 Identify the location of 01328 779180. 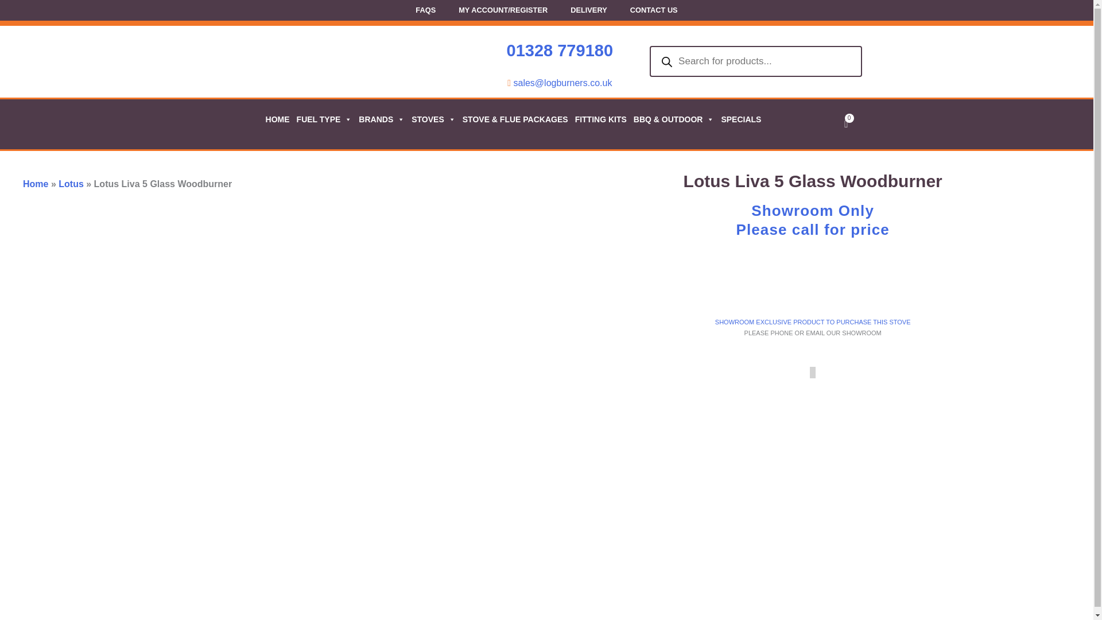
(560, 51).